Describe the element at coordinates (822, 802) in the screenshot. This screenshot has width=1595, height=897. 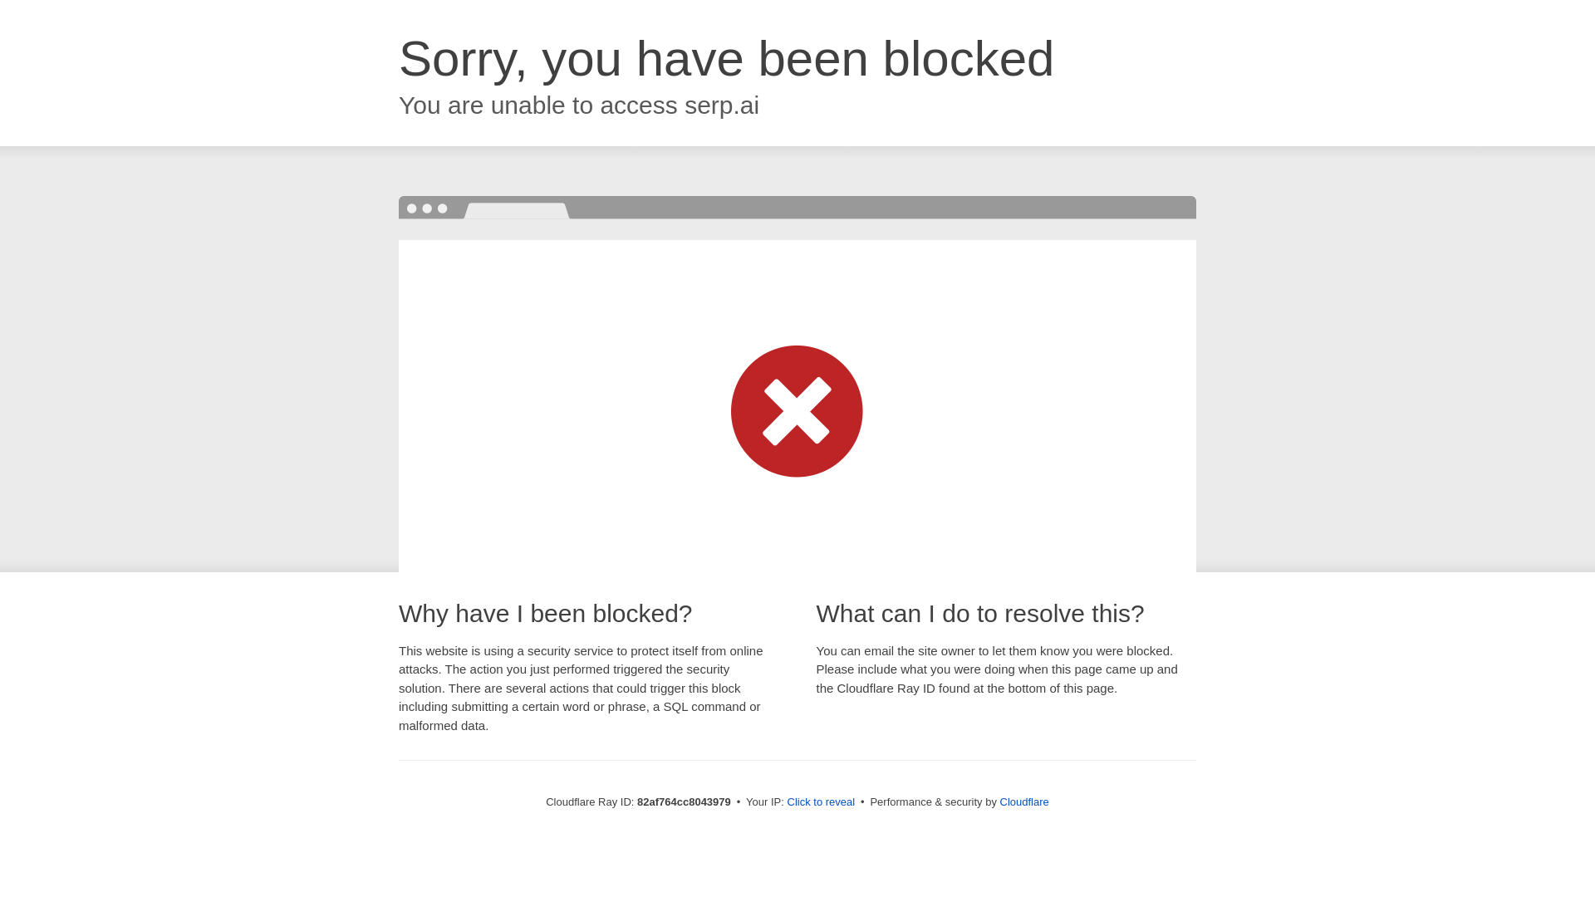
I see `Click to reveal` at that location.